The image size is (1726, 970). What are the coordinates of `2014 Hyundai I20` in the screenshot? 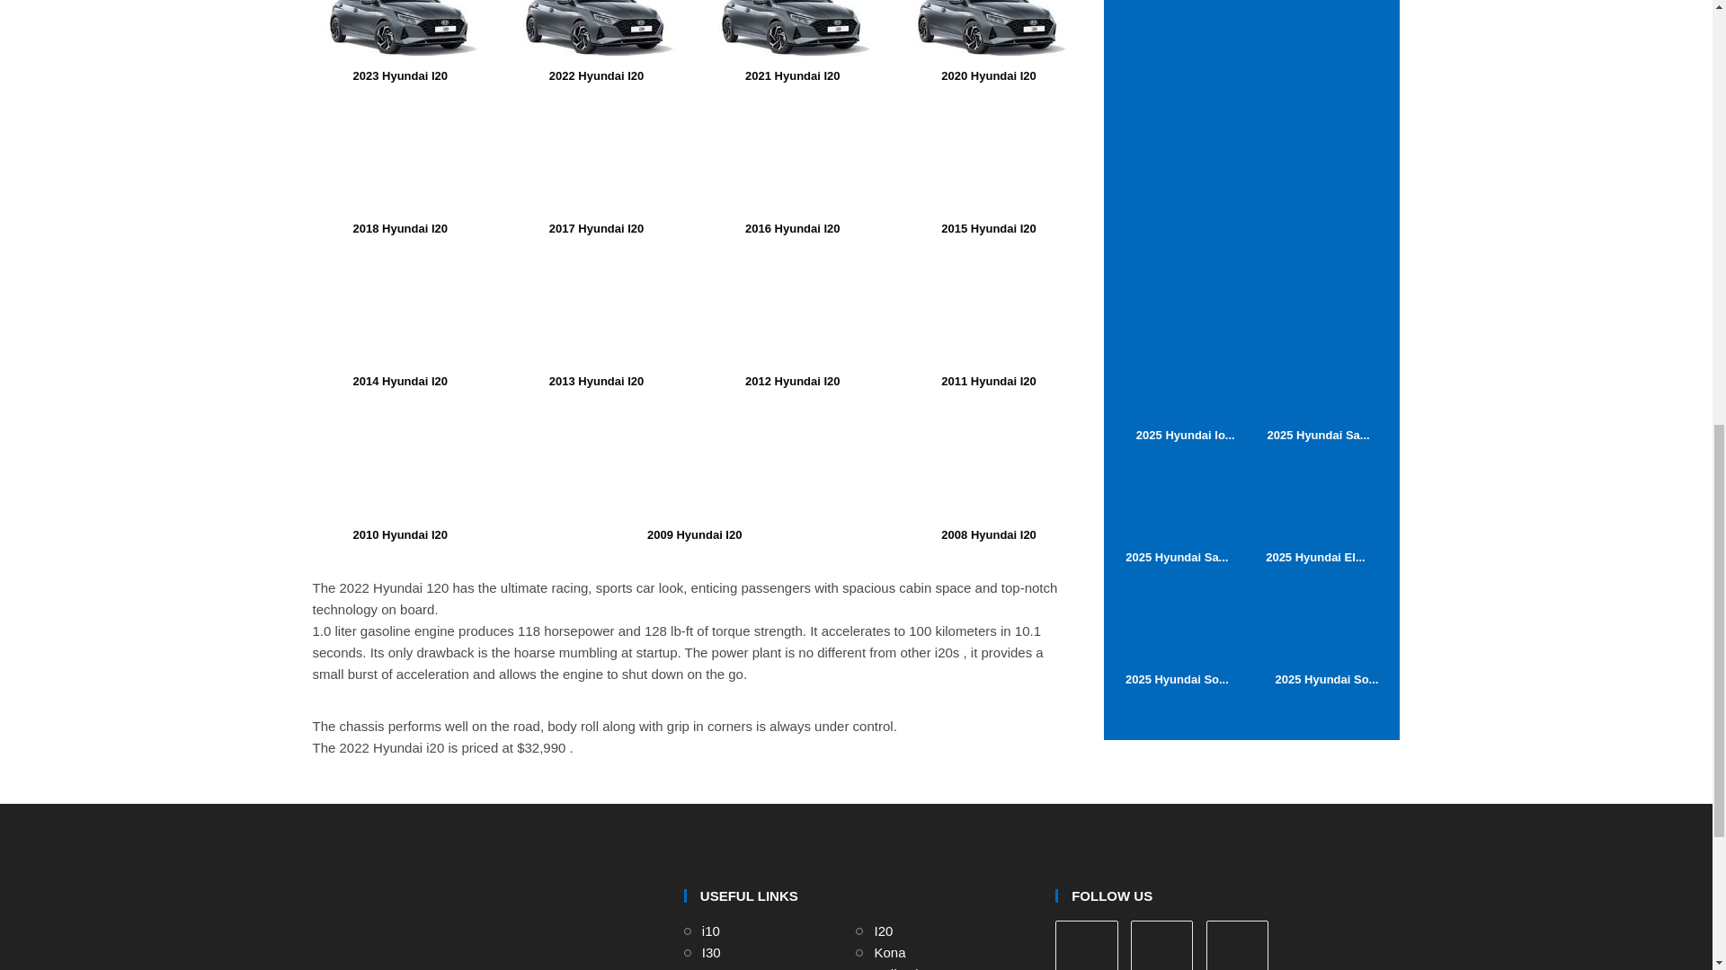 It's located at (400, 311).